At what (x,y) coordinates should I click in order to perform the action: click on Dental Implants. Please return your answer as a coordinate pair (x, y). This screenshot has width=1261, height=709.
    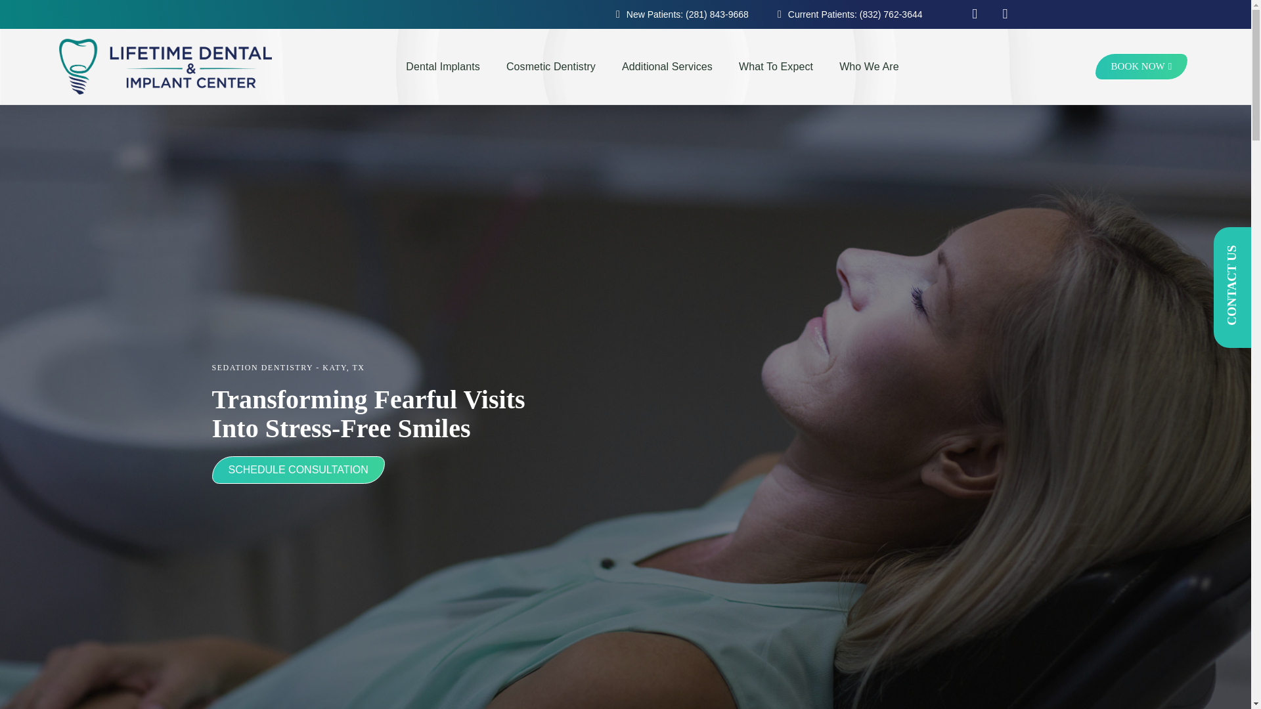
    Looking at the image, I should click on (443, 67).